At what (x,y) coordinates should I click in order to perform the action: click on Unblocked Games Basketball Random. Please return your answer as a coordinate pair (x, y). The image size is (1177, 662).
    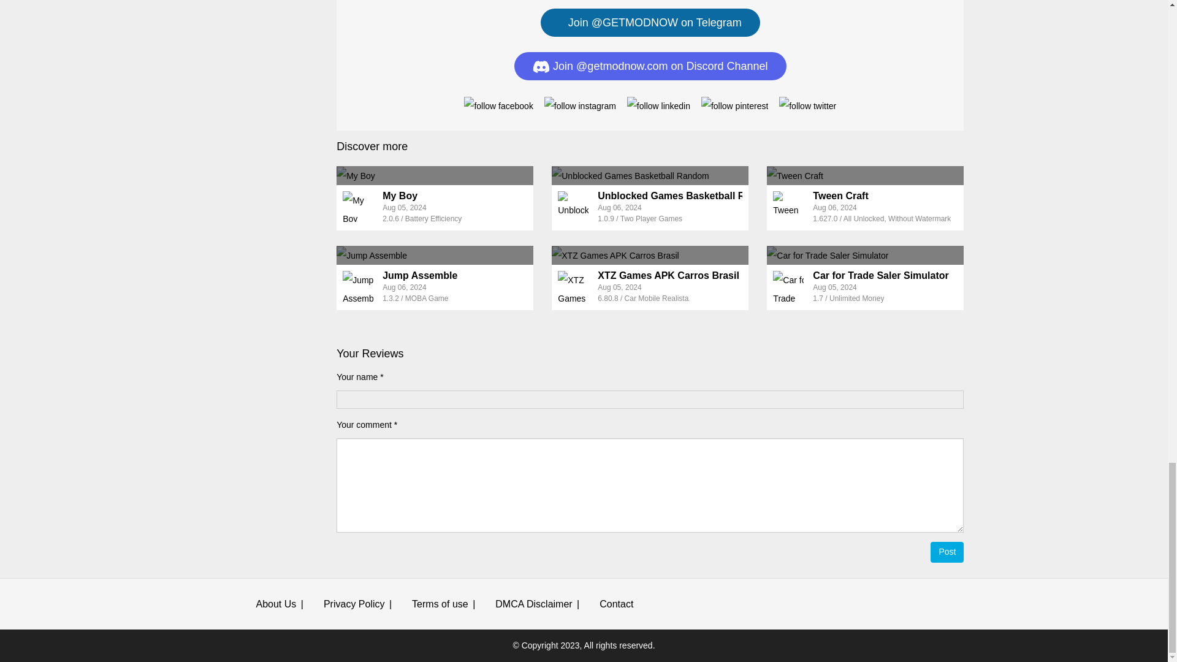
    Looking at the image, I should click on (687, 196).